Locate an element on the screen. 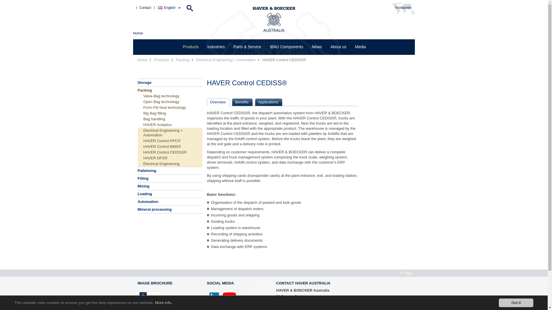 The image size is (552, 310). Packing is located at coordinates (170, 90).